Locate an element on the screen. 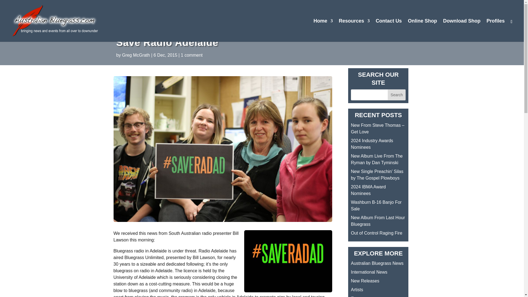 The width and height of the screenshot is (528, 297). New Album Live From The Ryman by Dan Tyminski is located at coordinates (377, 159).